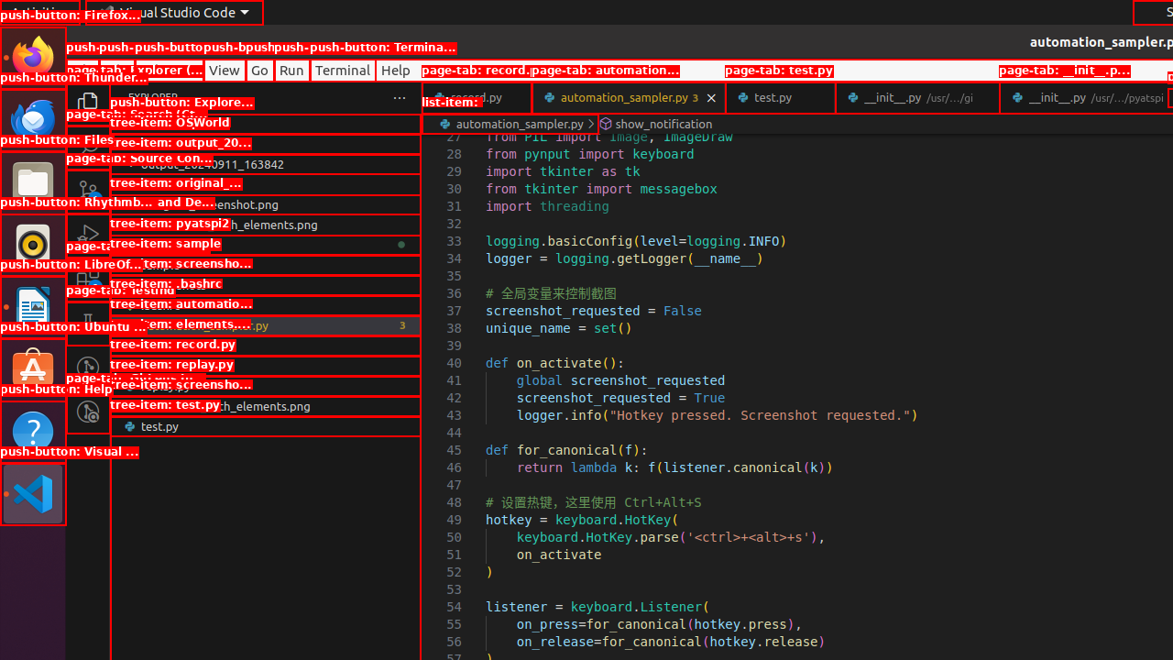 This screenshot has width=1173, height=660. I want to click on Go, so click(260, 70).